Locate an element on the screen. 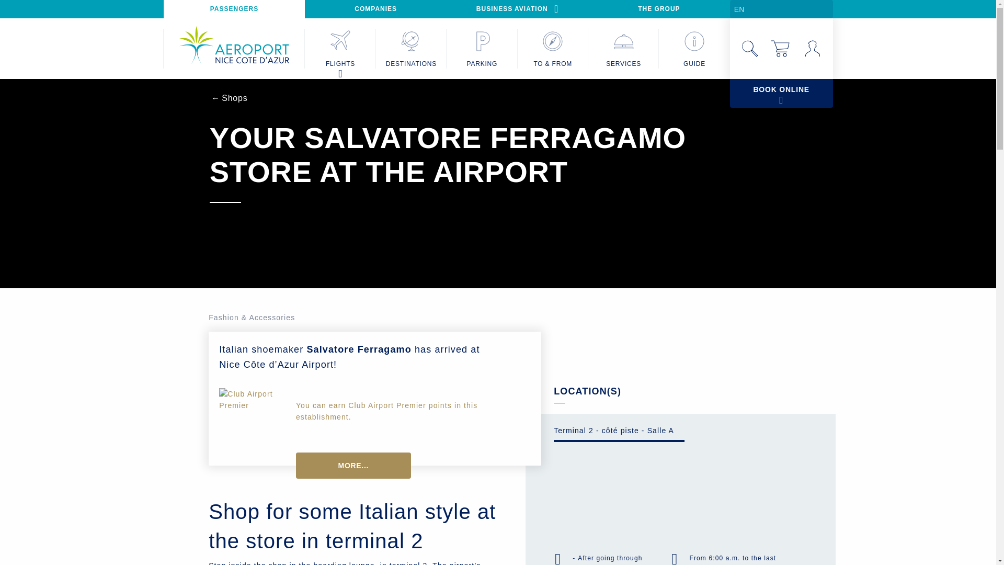 The image size is (1004, 565). PASSENGERS is located at coordinates (234, 9).